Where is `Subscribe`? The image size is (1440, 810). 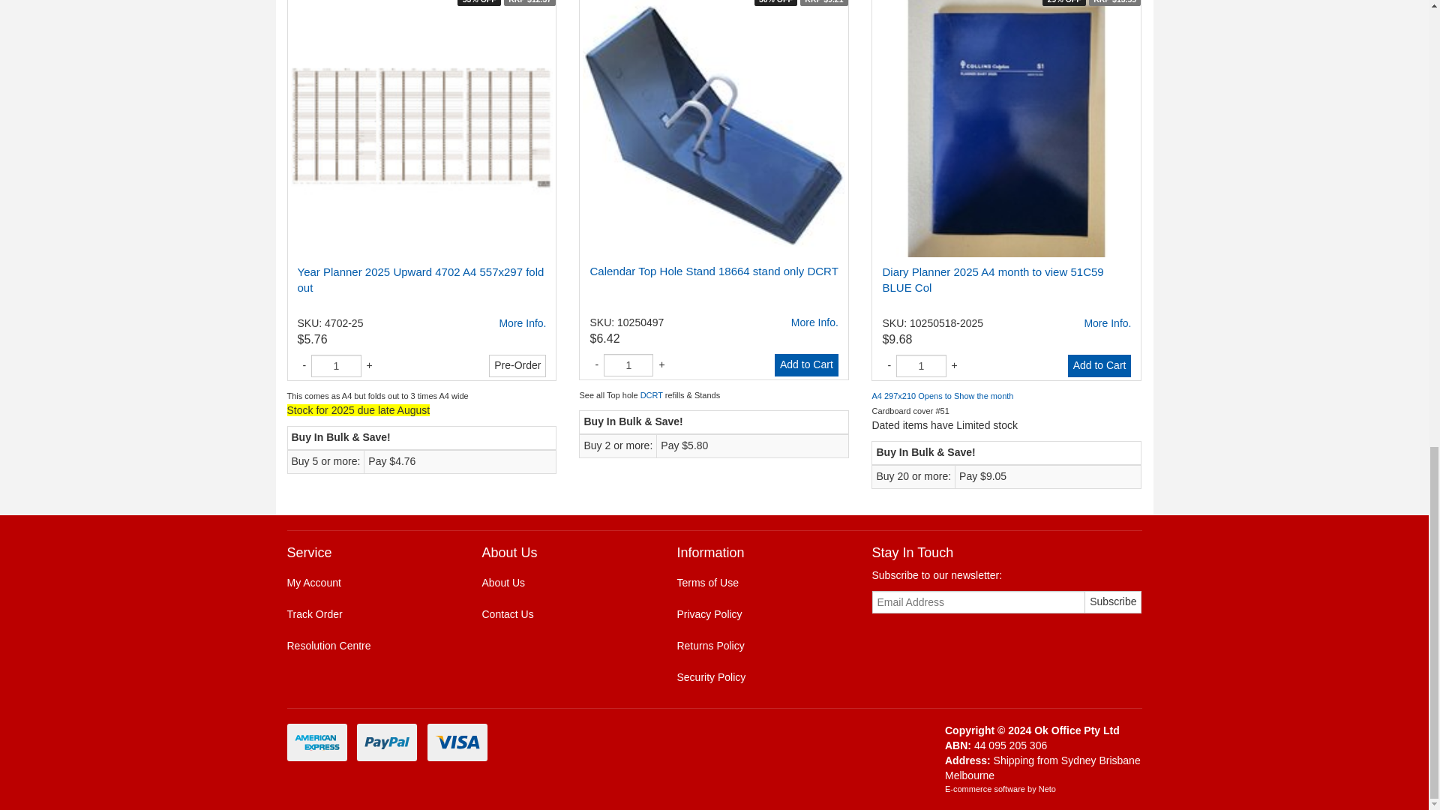 Subscribe is located at coordinates (1113, 601).